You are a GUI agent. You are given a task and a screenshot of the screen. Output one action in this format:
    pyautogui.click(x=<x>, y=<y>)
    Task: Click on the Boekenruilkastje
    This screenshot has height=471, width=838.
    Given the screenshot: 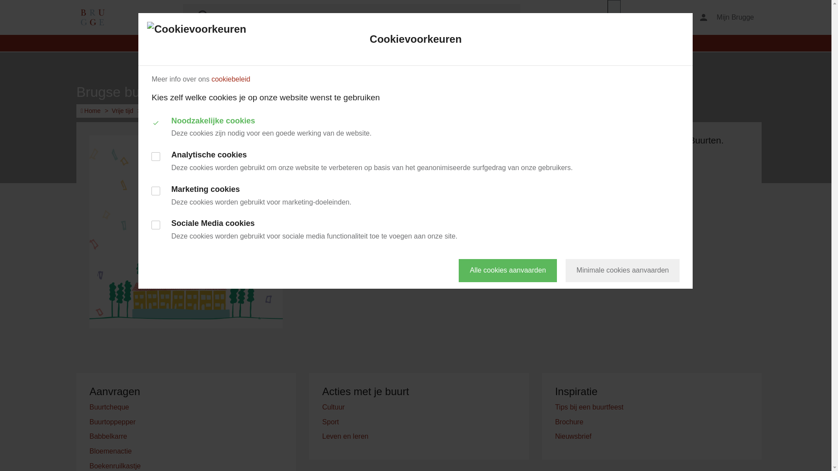 What is the action you would take?
    pyautogui.click(x=115, y=466)
    